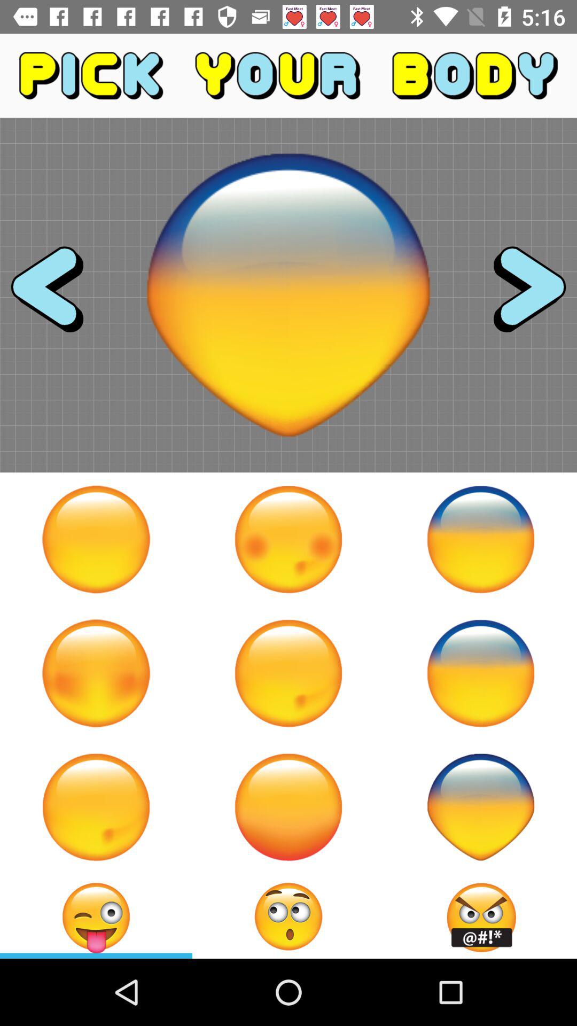 Image resolution: width=577 pixels, height=1026 pixels. I want to click on select to pick, so click(288, 673).